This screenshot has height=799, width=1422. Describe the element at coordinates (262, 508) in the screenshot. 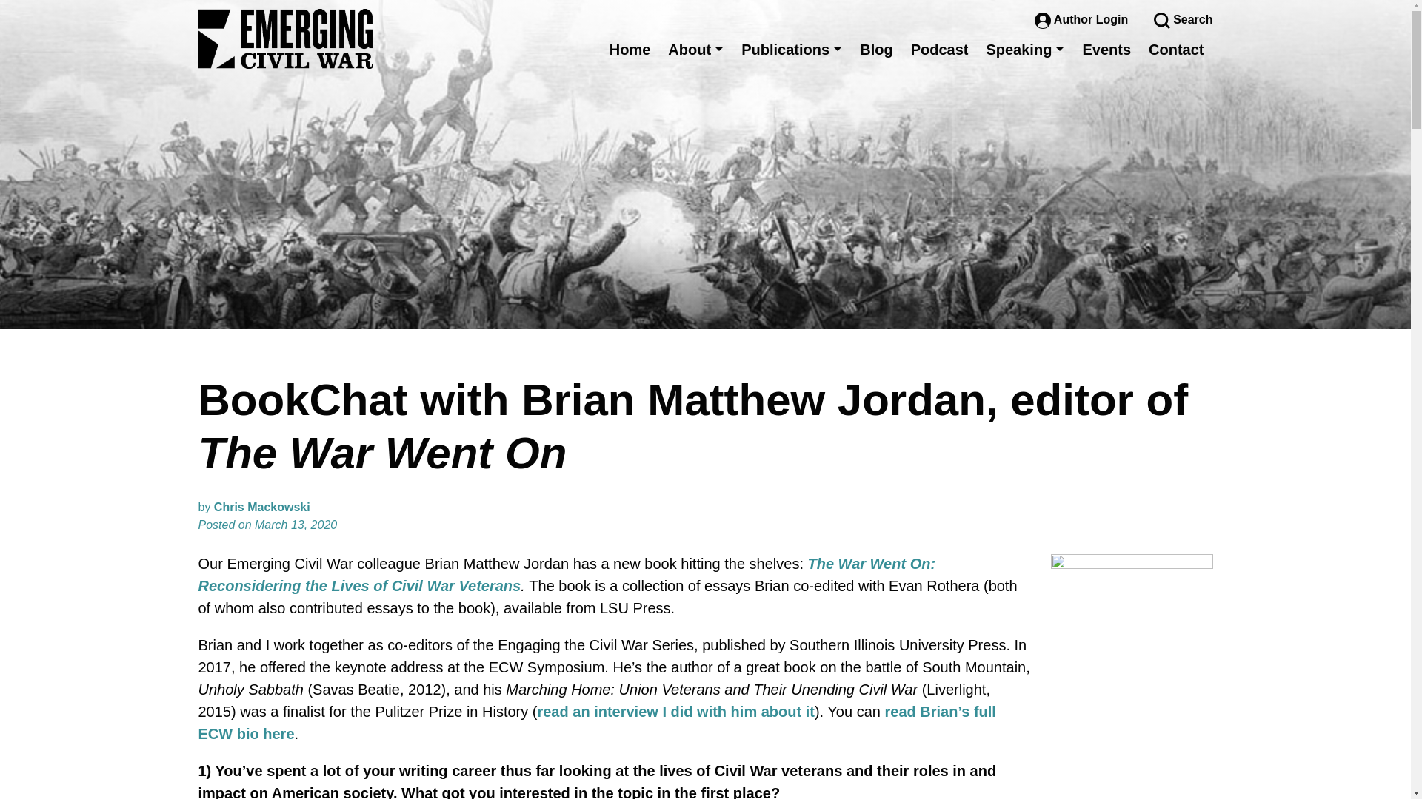

I see `Chris Mackowski` at that location.